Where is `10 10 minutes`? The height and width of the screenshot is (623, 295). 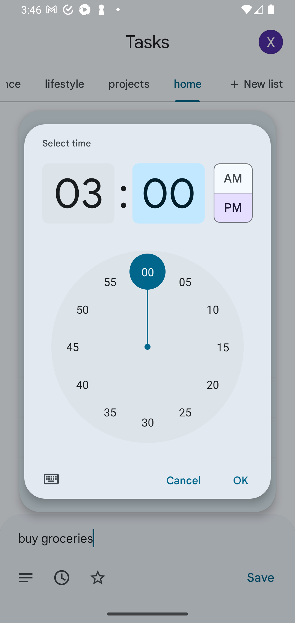
10 10 minutes is located at coordinates (213, 309).